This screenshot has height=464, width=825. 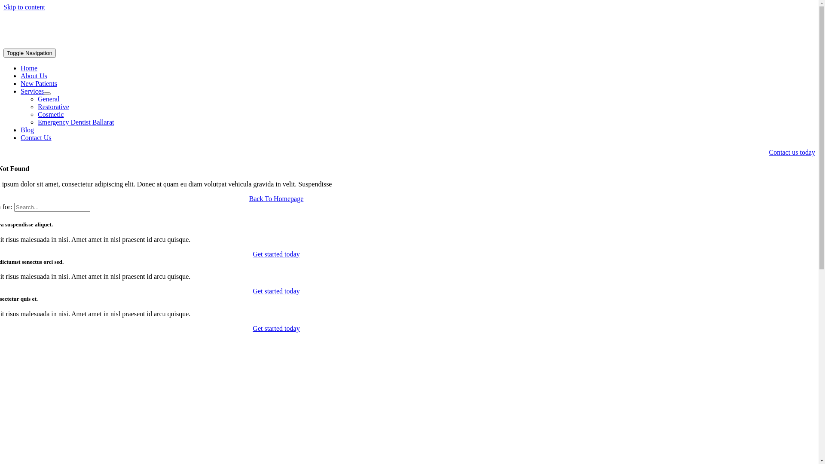 What do you see at coordinates (29, 68) in the screenshot?
I see `Home` at bounding box center [29, 68].